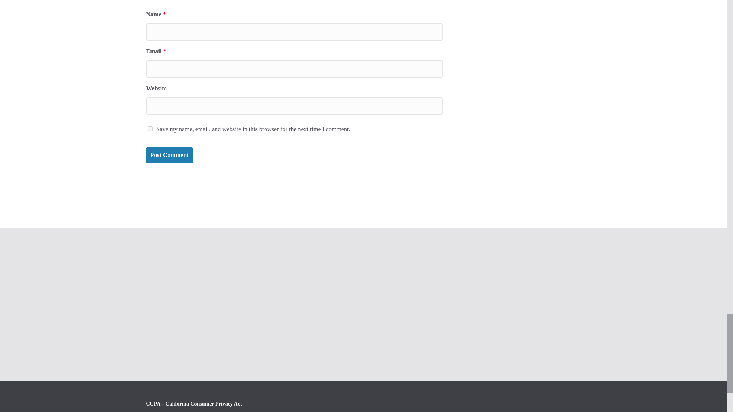 The height and width of the screenshot is (412, 733). Describe the element at coordinates (169, 155) in the screenshot. I see `Post Comment` at that location.